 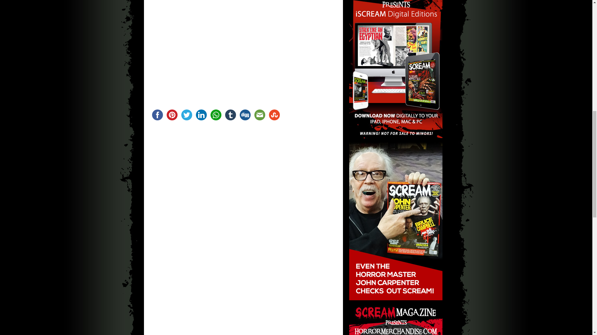 I want to click on pinterest, so click(x=172, y=115).